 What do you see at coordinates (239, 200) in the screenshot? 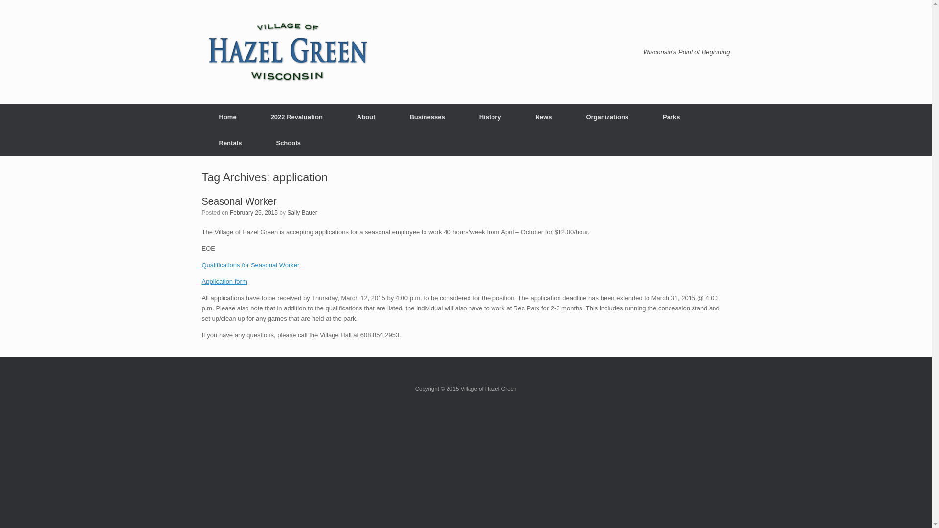
I see `Seasonal Worker` at bounding box center [239, 200].